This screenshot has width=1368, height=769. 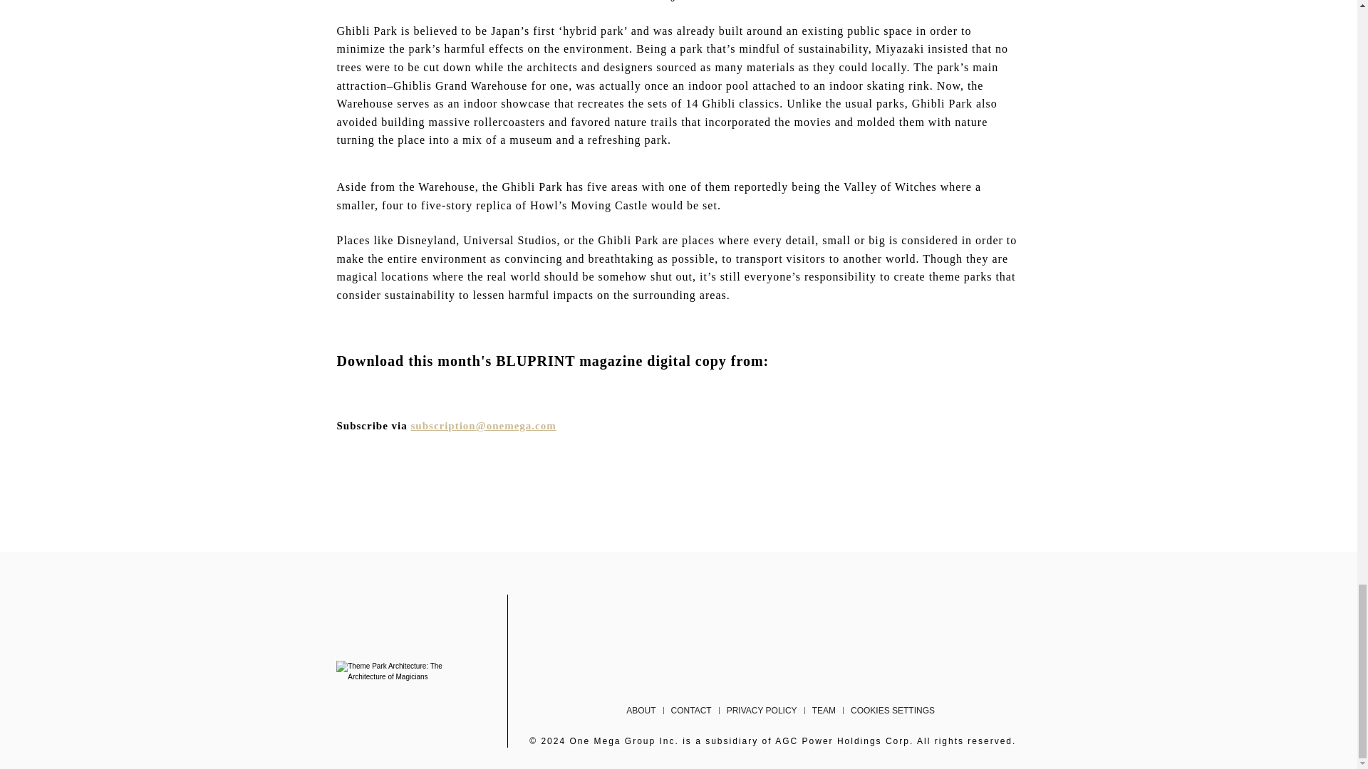 I want to click on PRIVACY POLICY, so click(x=761, y=711).